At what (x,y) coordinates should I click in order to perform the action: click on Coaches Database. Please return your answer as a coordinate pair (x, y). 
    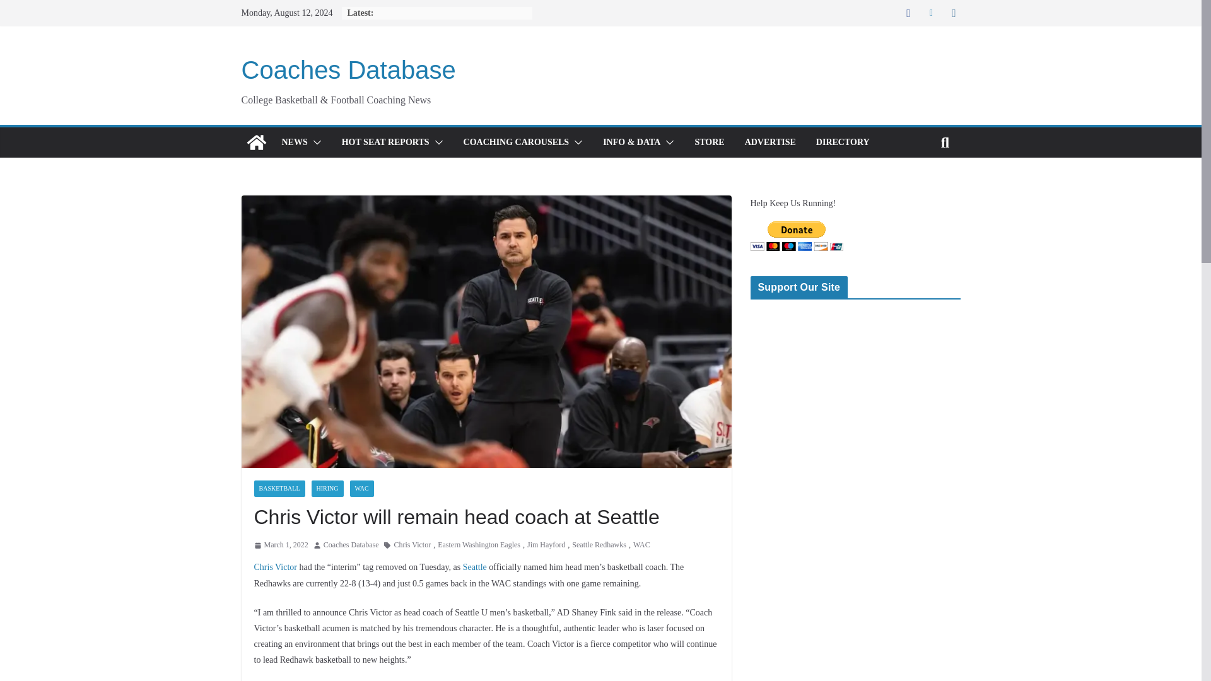
    Looking at the image, I should click on (348, 69).